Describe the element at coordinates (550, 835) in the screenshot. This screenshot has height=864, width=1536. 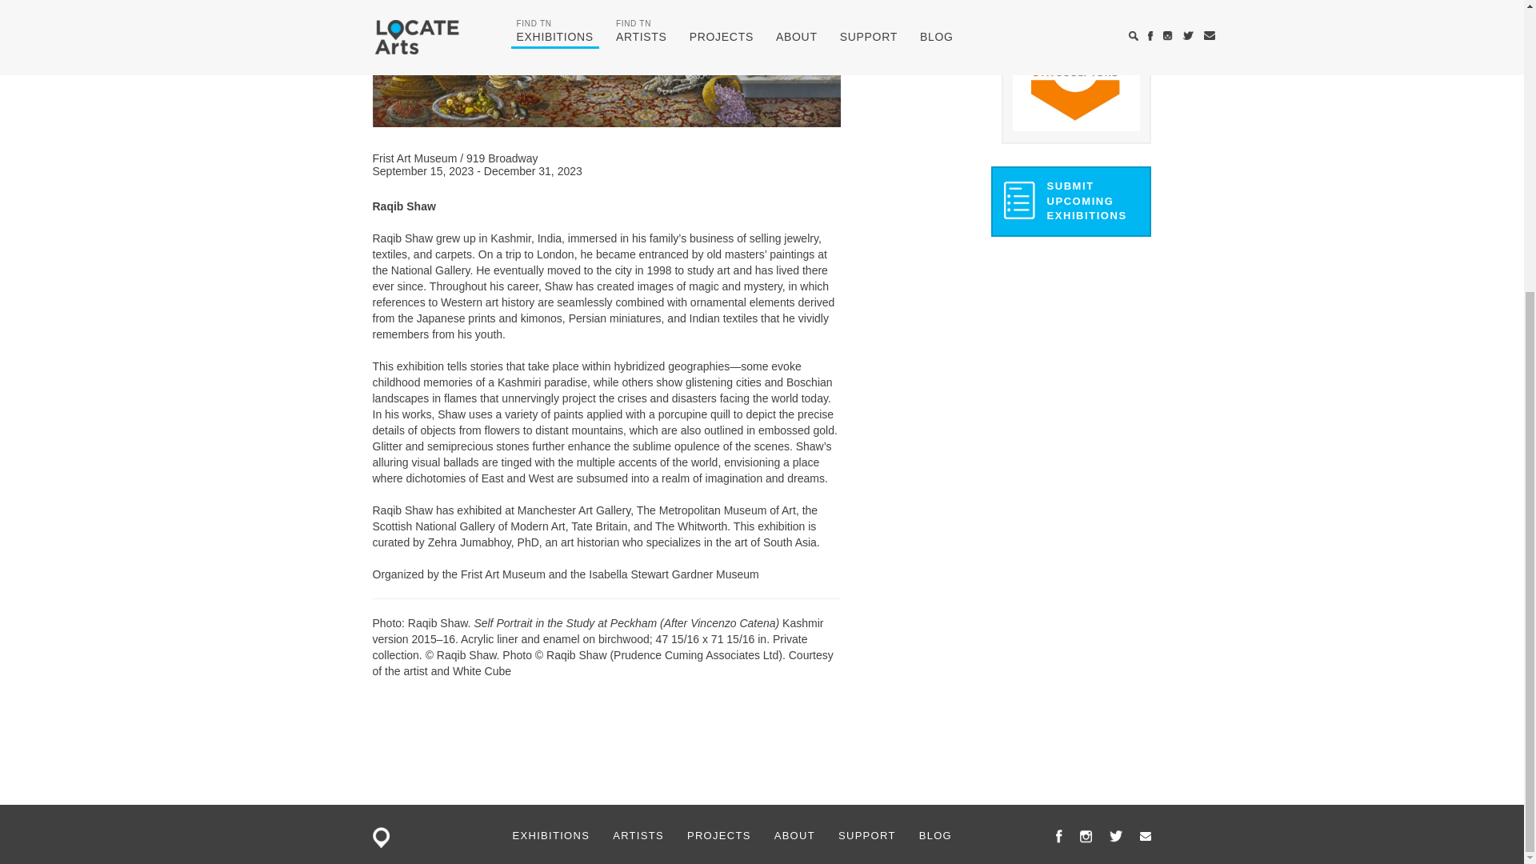
I see `EXHIBITIONS` at that location.